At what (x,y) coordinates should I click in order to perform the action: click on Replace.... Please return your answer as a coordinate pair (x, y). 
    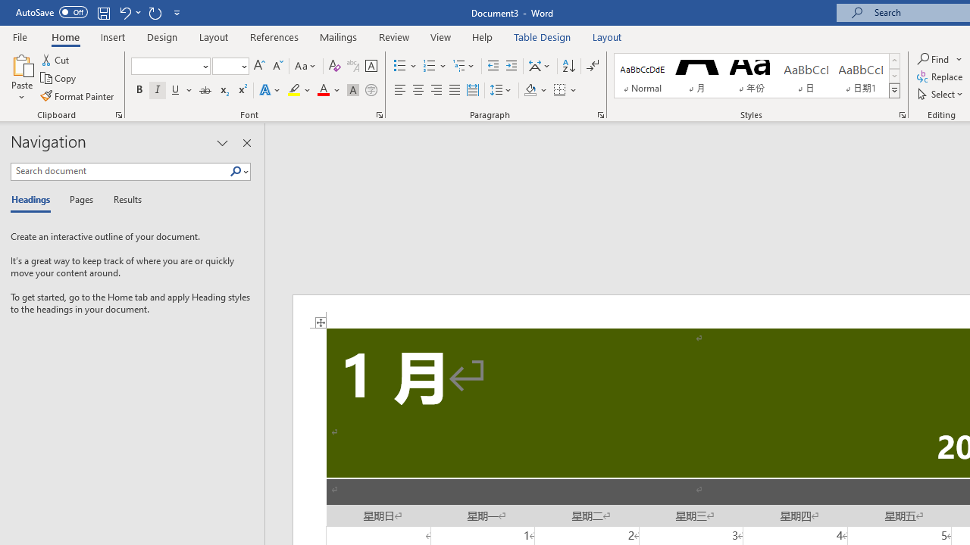
    Looking at the image, I should click on (941, 77).